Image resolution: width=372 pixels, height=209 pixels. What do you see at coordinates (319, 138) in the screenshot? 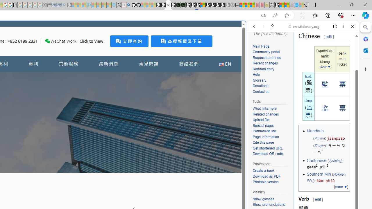
I see `Pinyin` at bounding box center [319, 138].